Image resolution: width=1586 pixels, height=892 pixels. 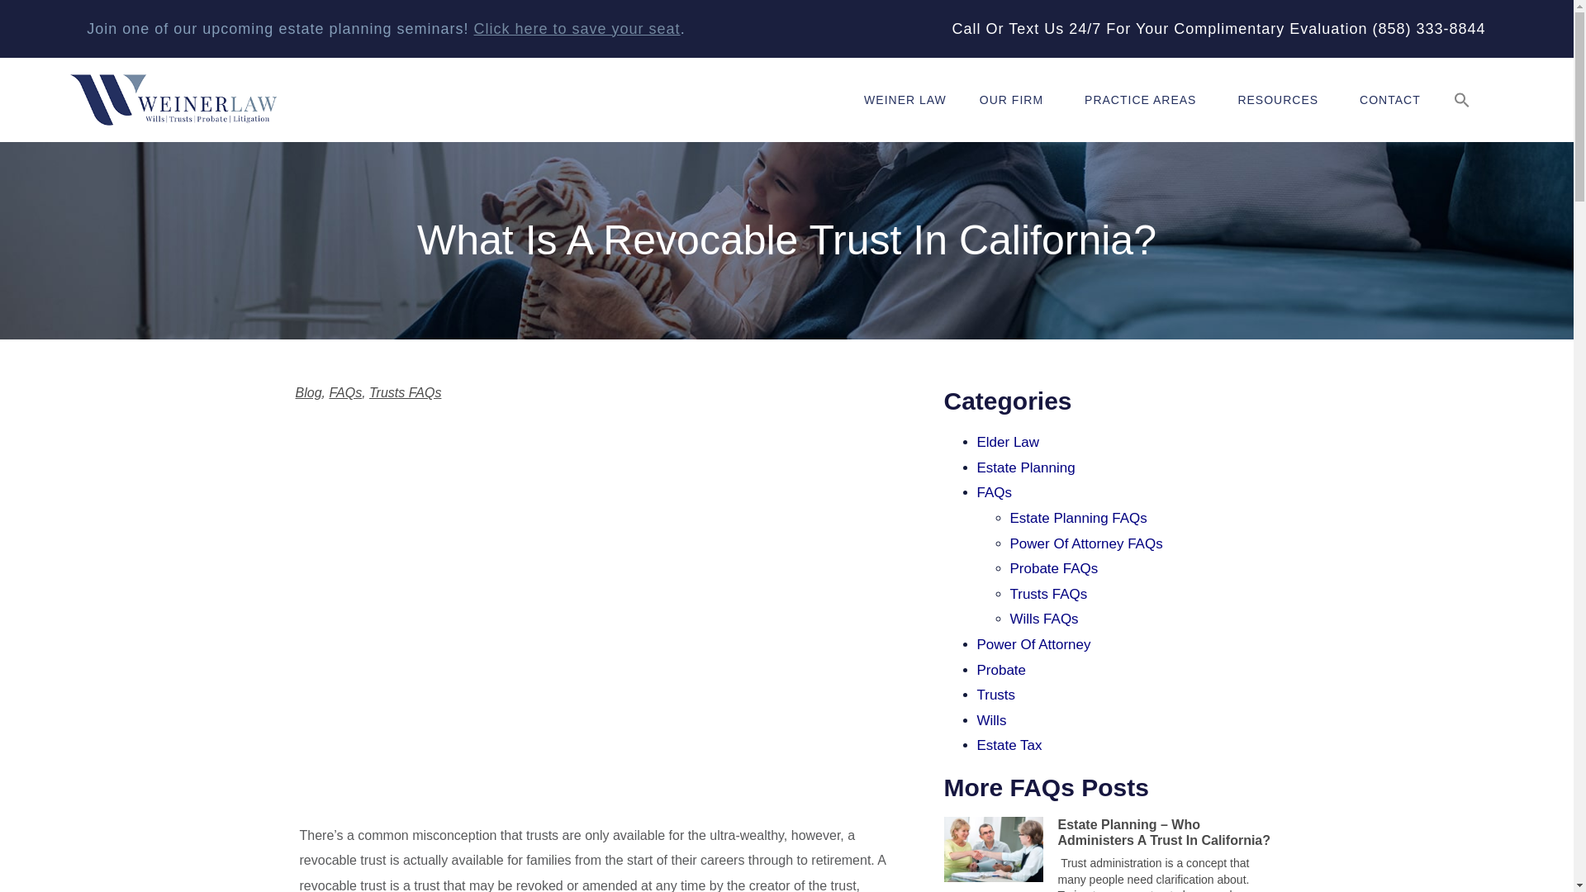 What do you see at coordinates (905, 99) in the screenshot?
I see `WEINER LAW` at bounding box center [905, 99].